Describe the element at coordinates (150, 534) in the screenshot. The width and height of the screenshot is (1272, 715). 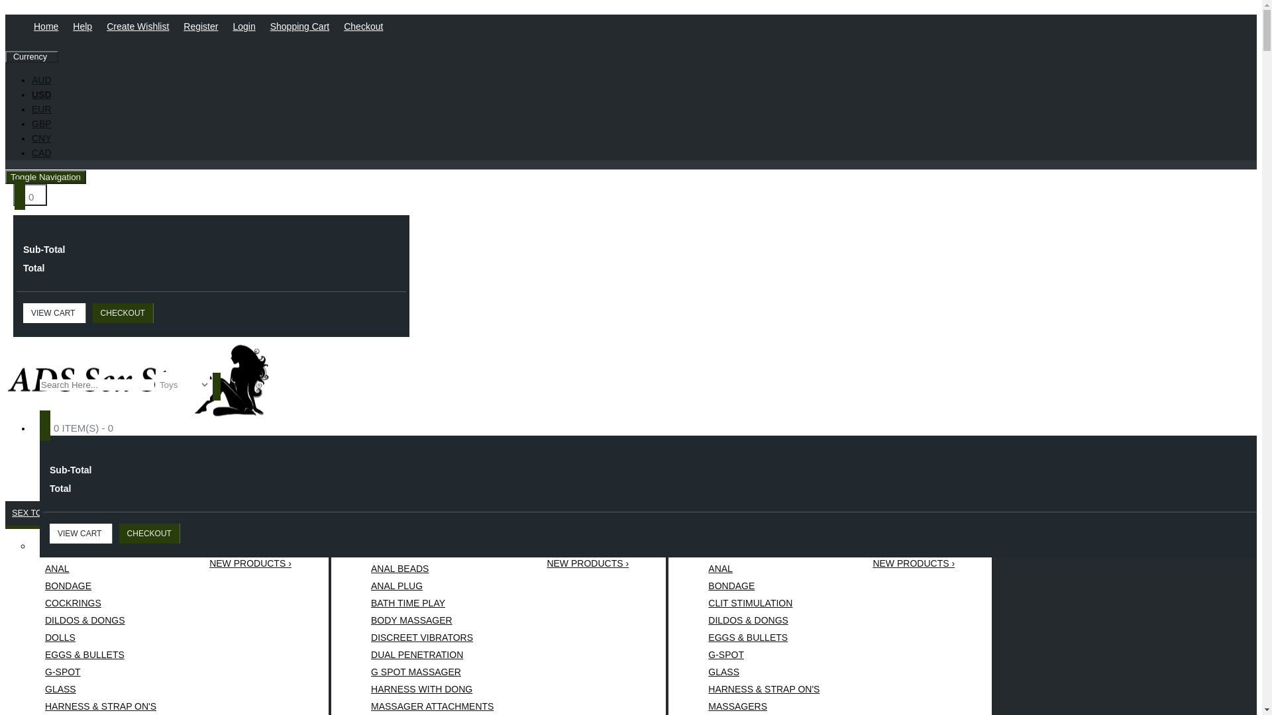
I see `CHECKOUT` at that location.